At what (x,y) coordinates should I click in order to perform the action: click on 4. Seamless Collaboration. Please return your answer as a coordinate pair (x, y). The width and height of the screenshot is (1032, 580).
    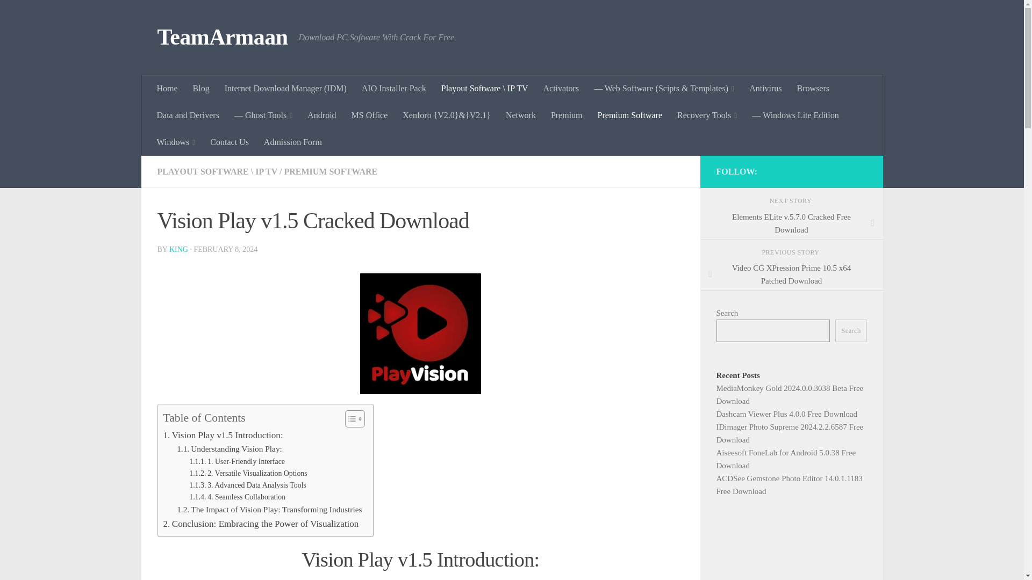
    Looking at the image, I should click on (237, 497).